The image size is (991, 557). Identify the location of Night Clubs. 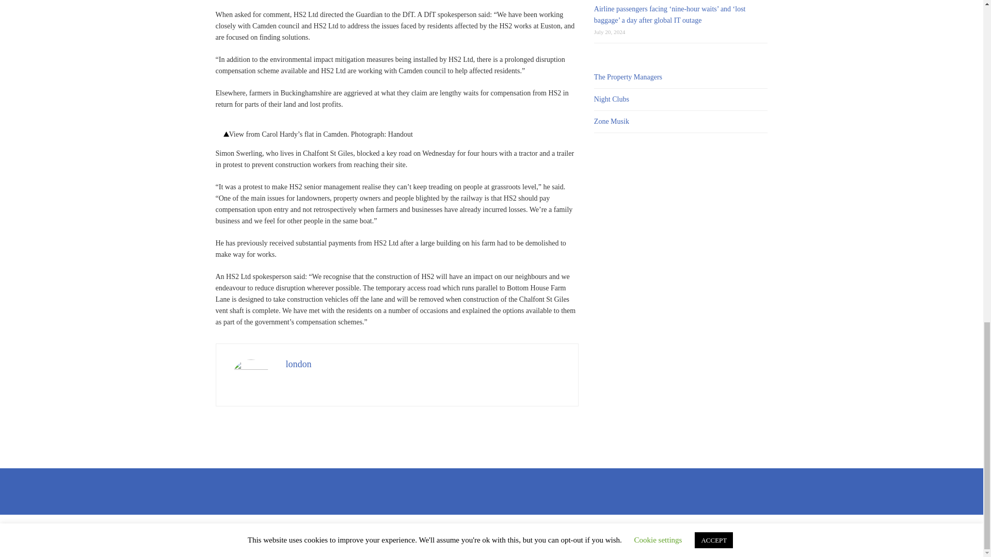
(611, 99).